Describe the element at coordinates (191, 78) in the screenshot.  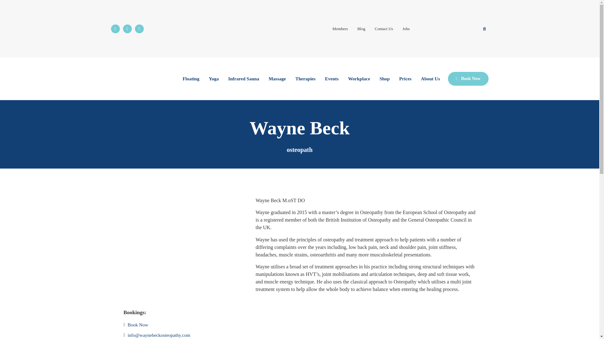
I see `Floating` at that location.